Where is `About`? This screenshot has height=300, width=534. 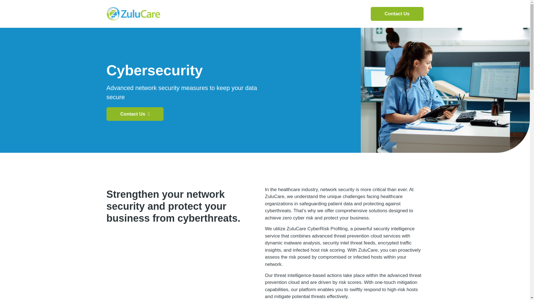
About is located at coordinates (199, 14).